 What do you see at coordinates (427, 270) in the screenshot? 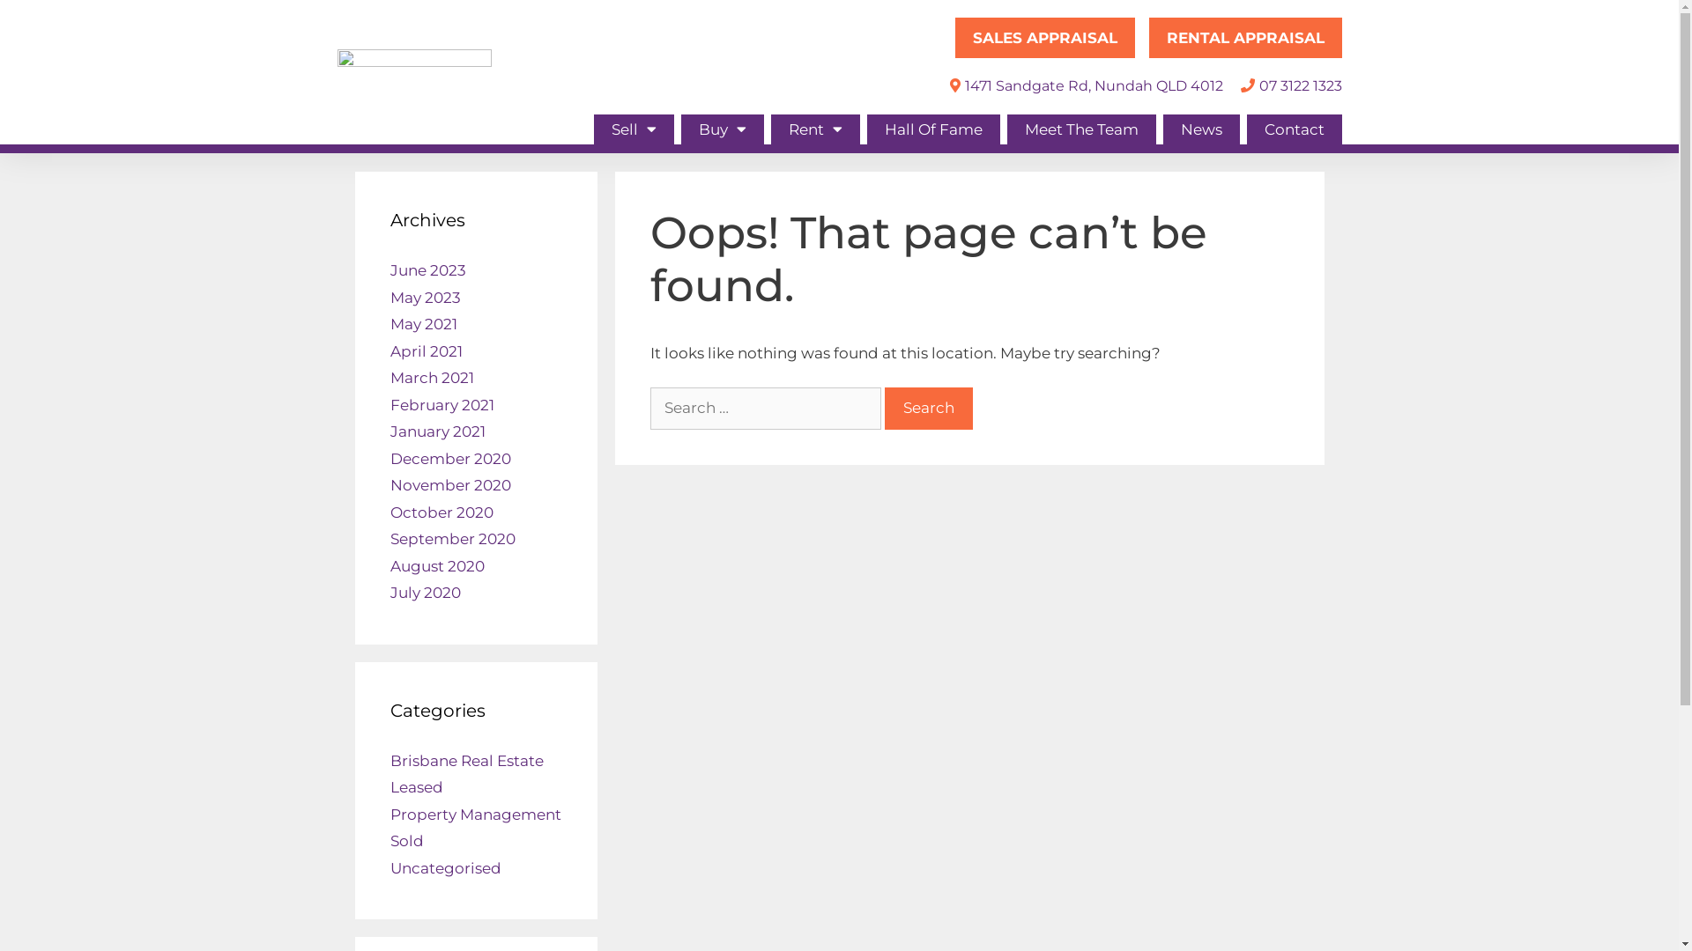
I see `June 2023` at bounding box center [427, 270].